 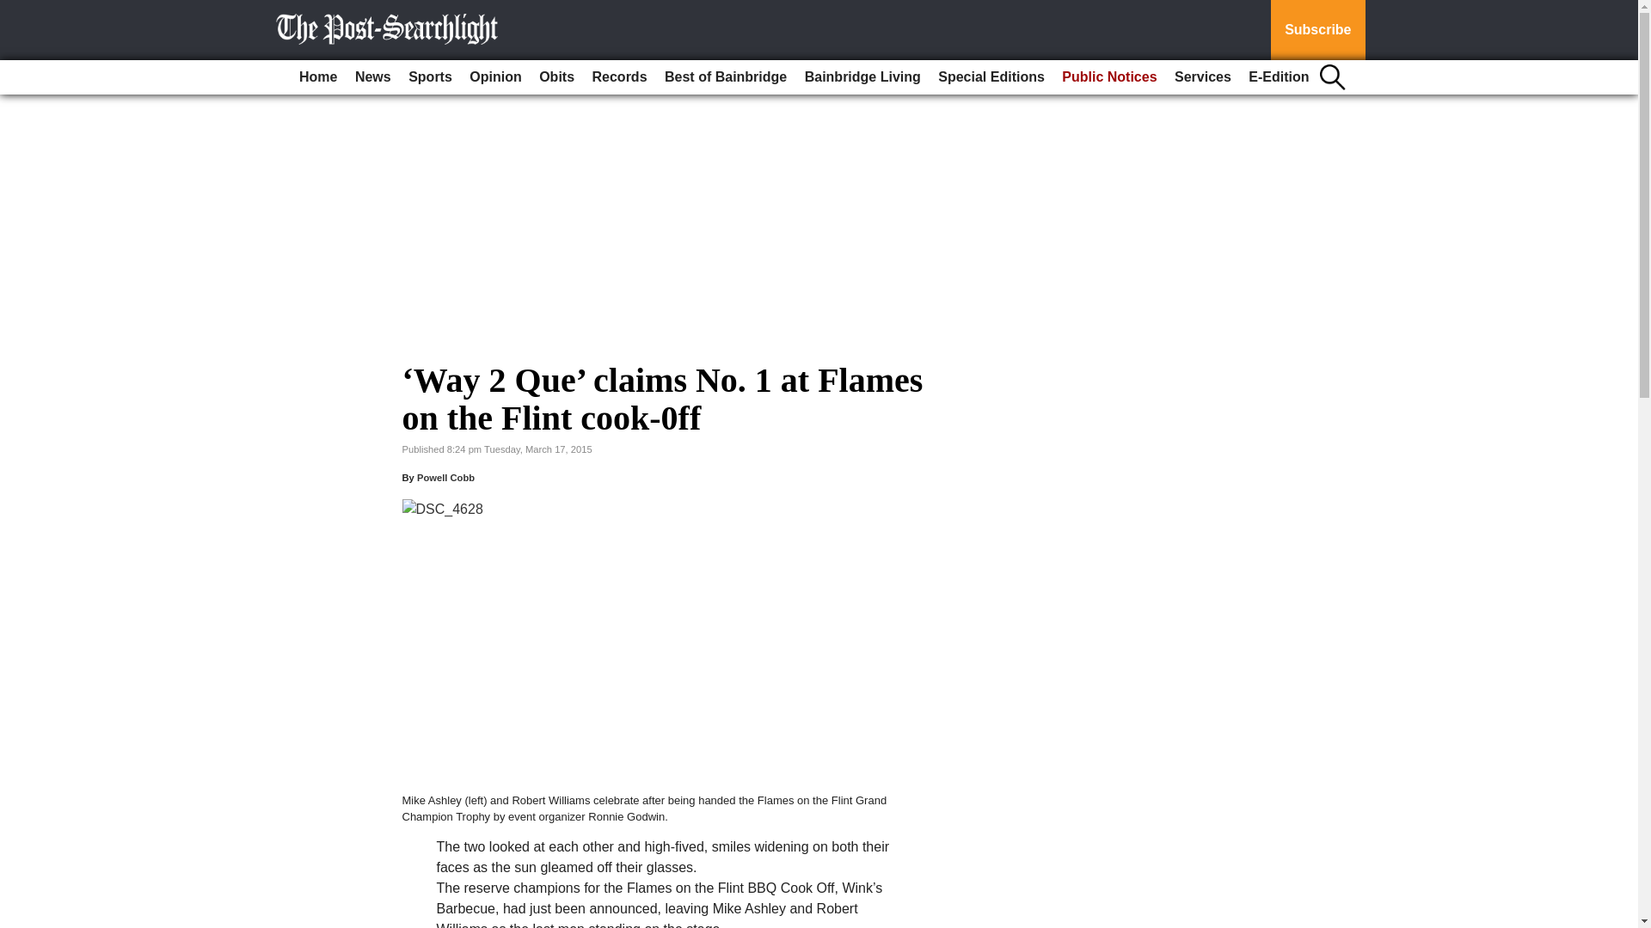 What do you see at coordinates (1202, 77) in the screenshot?
I see `Services` at bounding box center [1202, 77].